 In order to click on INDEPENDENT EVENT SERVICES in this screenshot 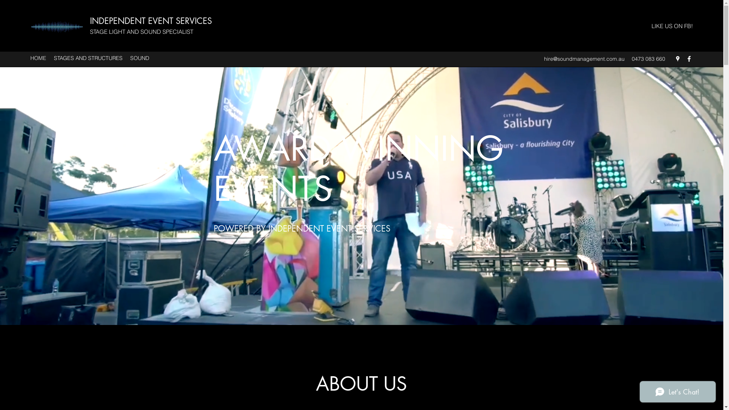, I will do `click(151, 21)`.